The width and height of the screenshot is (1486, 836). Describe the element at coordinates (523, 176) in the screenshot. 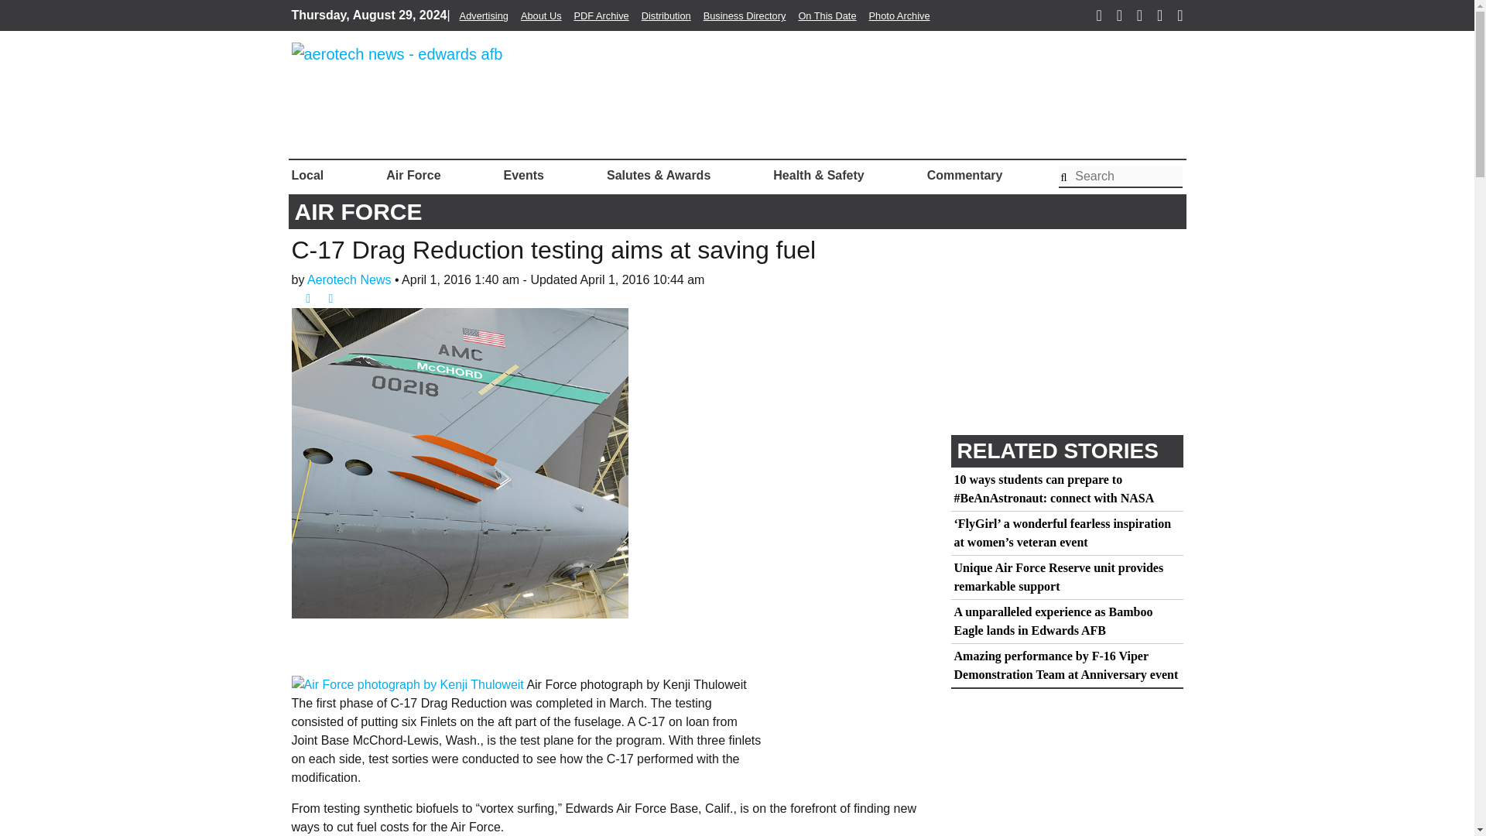

I see `Events` at that location.